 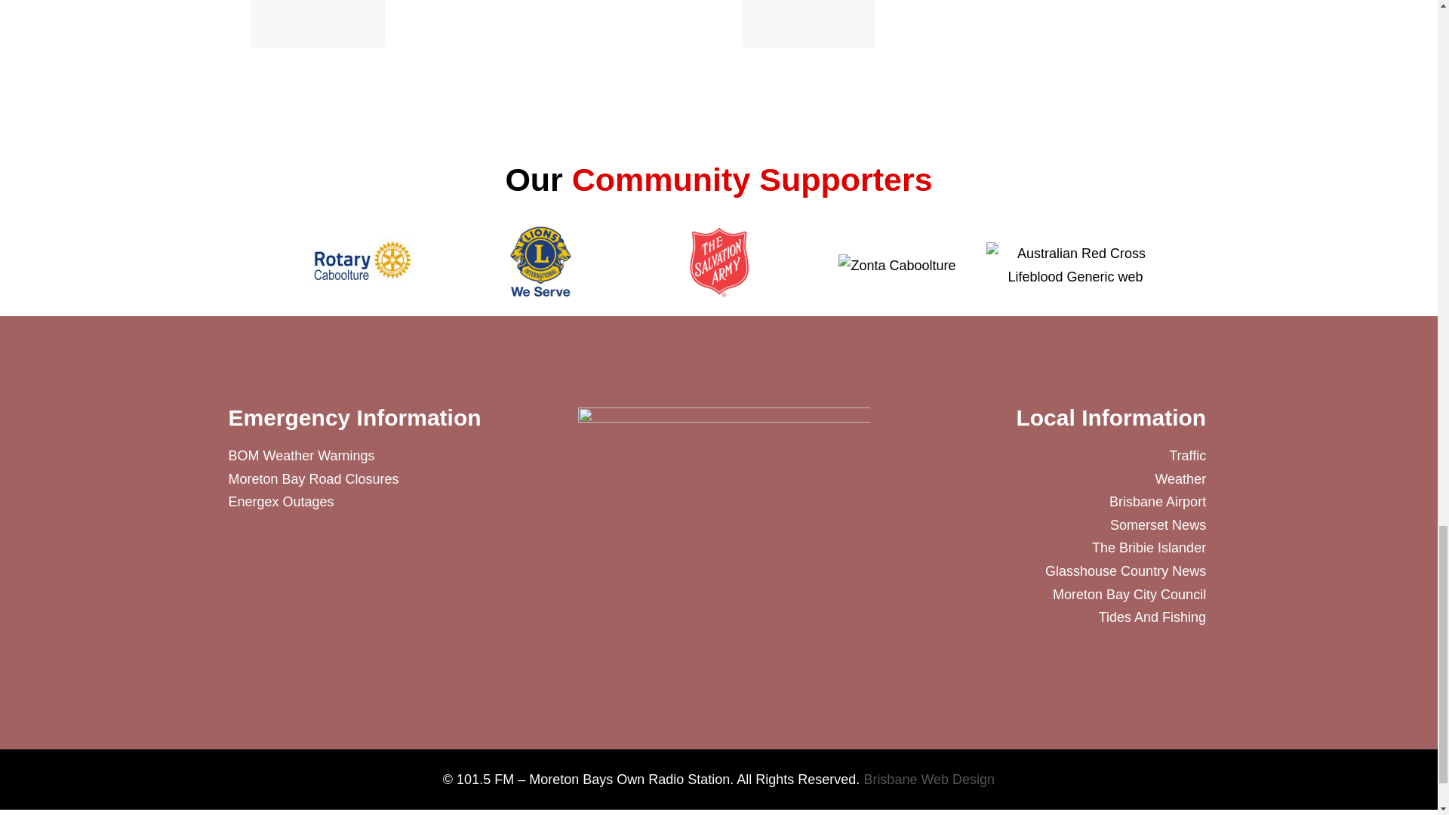 What do you see at coordinates (1025, 456) in the screenshot?
I see `Traffic` at bounding box center [1025, 456].